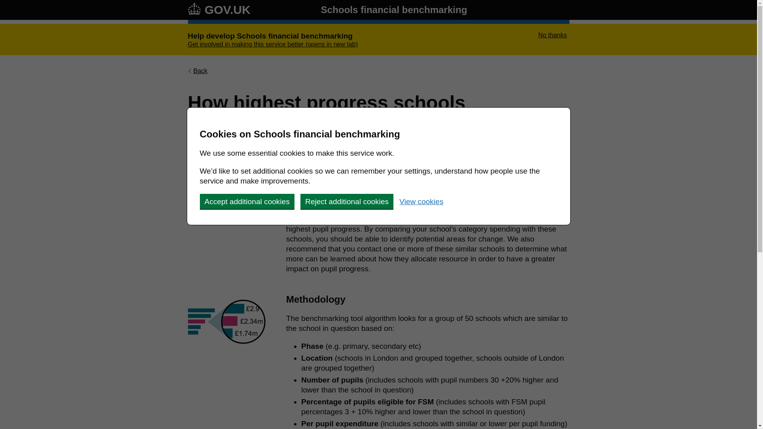 The image size is (763, 429). What do you see at coordinates (219, 10) in the screenshot?
I see `GOV.UK` at bounding box center [219, 10].